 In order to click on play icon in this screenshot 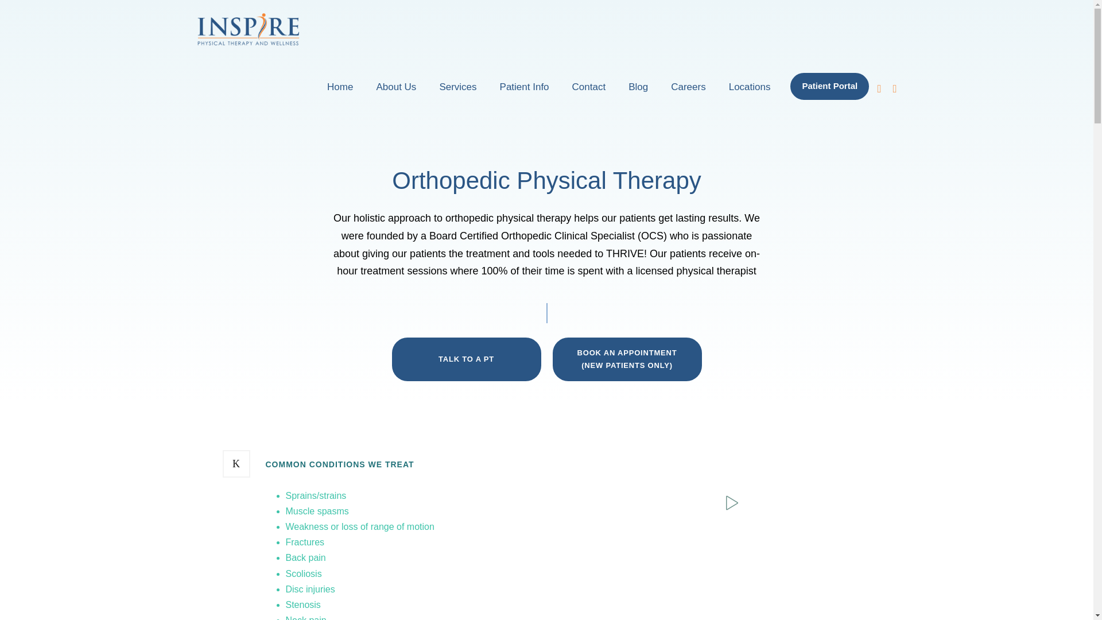, I will do `click(730, 502)`.